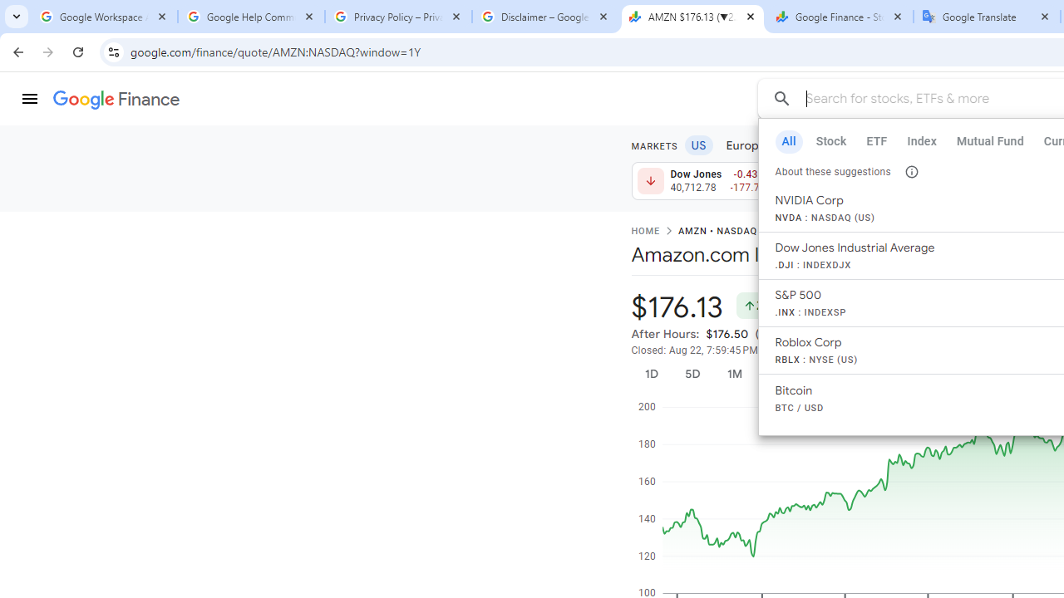  What do you see at coordinates (645, 232) in the screenshot?
I see `HOME` at bounding box center [645, 232].